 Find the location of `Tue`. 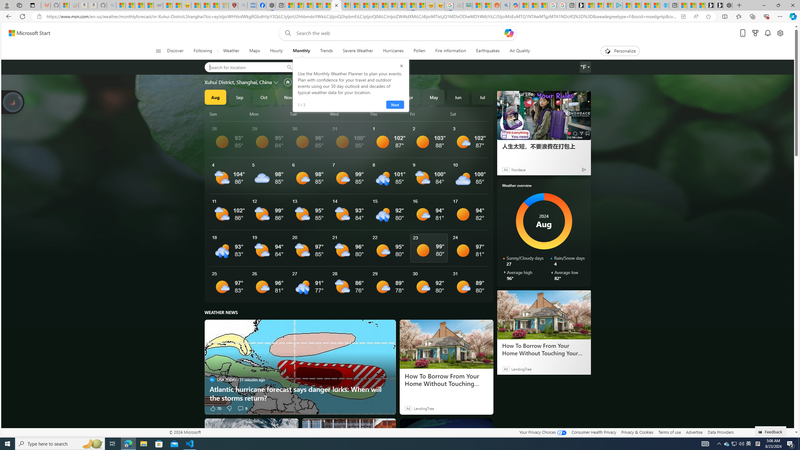

Tue is located at coordinates (309, 114).